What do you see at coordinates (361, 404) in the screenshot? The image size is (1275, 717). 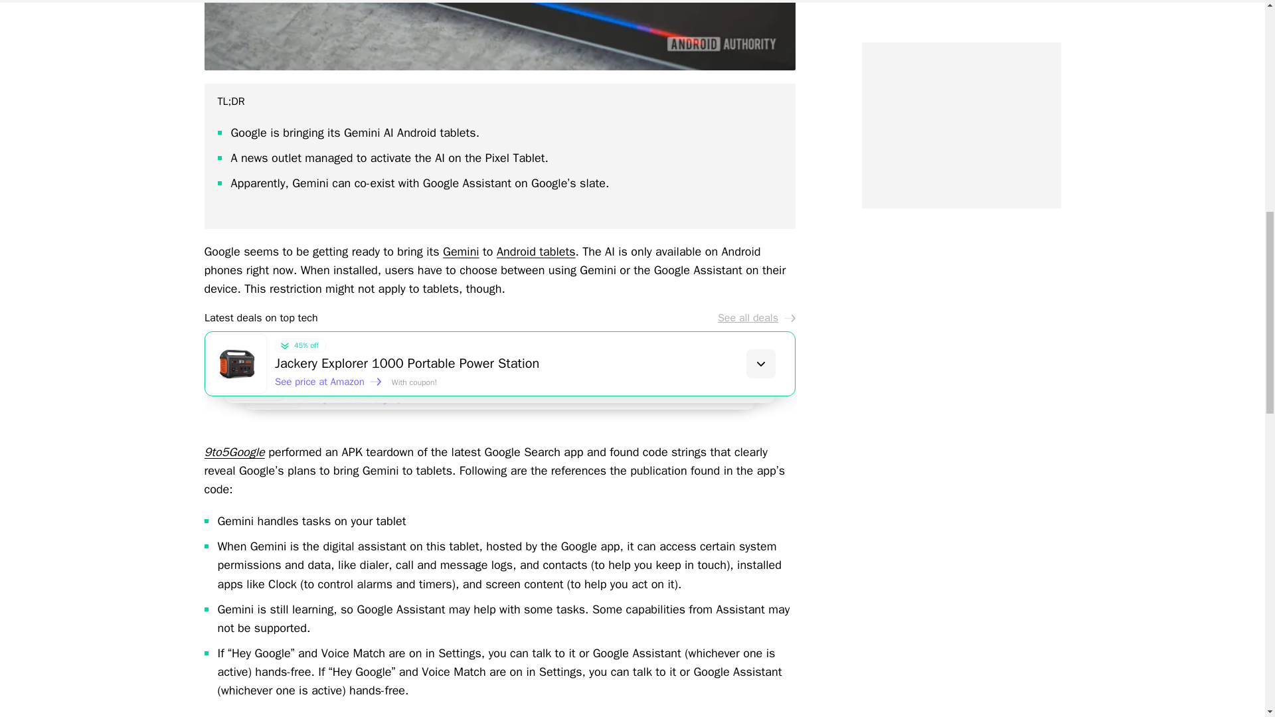 I see `See price at Best Buy` at bounding box center [361, 404].